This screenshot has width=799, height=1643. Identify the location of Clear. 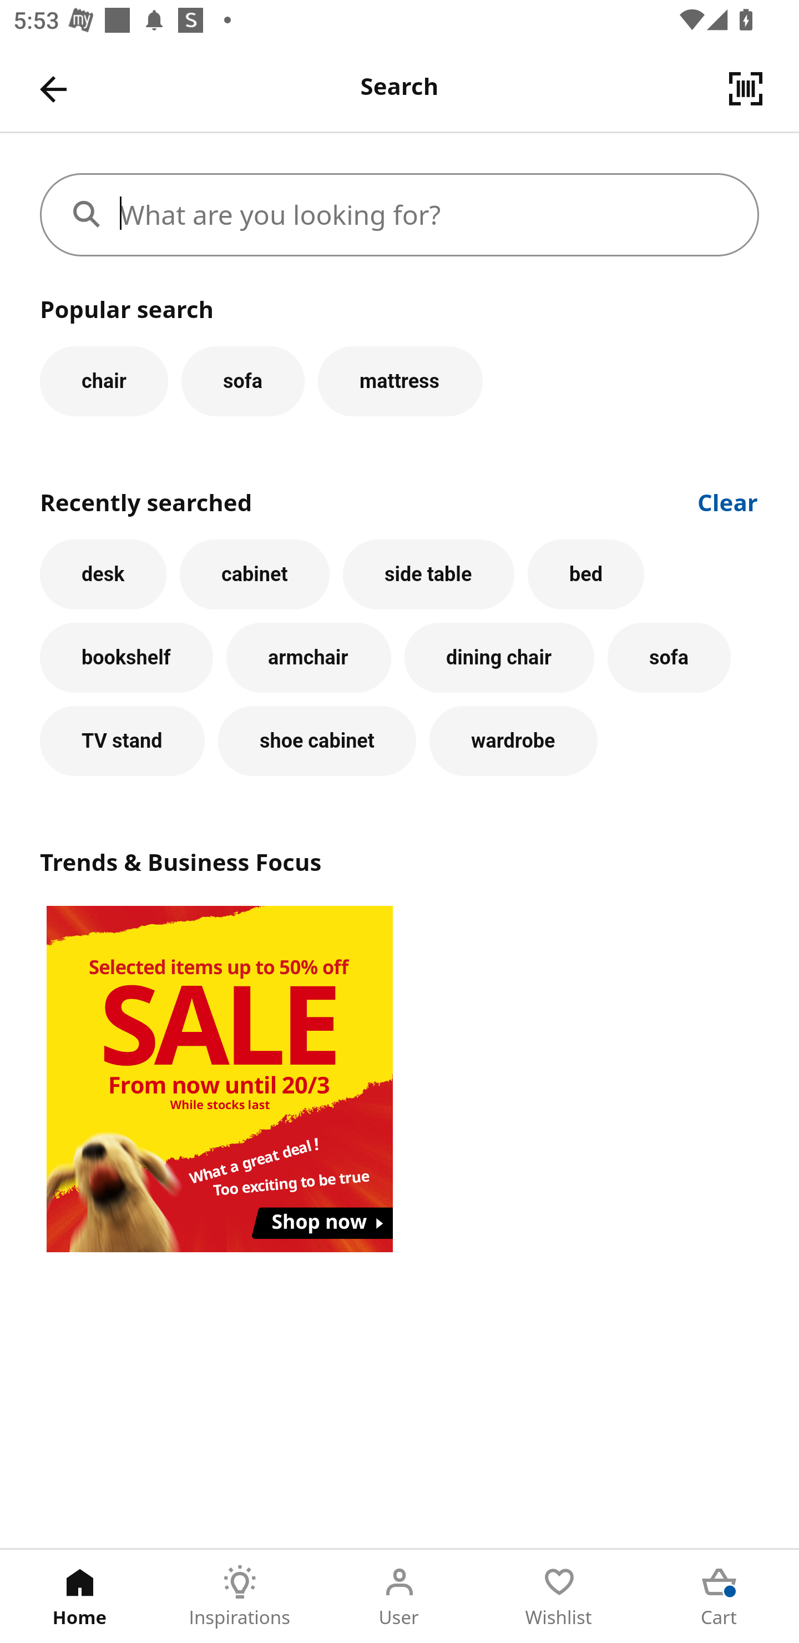
(728, 501).